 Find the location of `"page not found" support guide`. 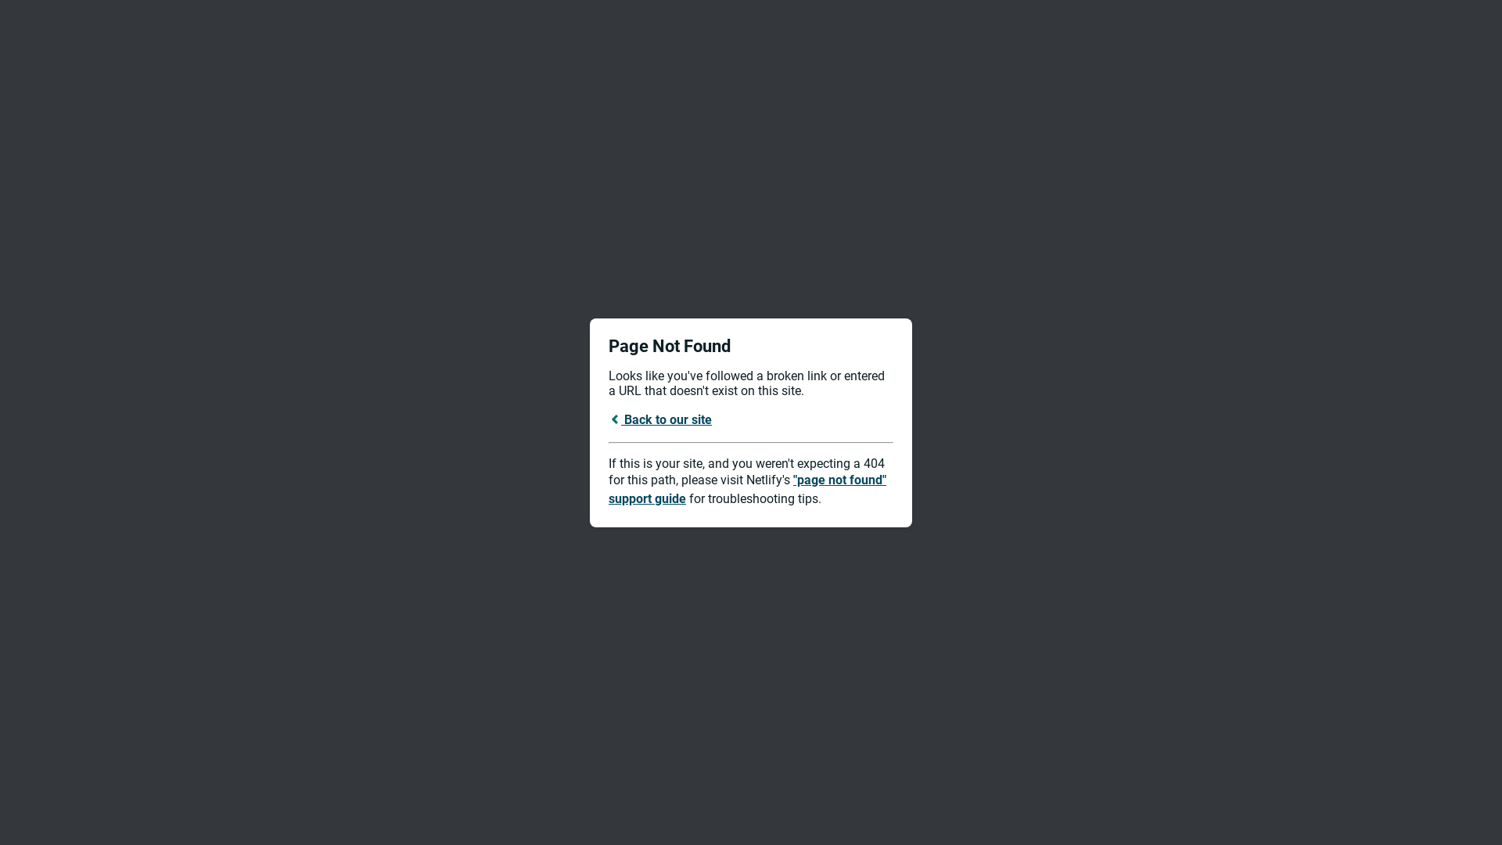

"page not found" support guide is located at coordinates (748, 490).